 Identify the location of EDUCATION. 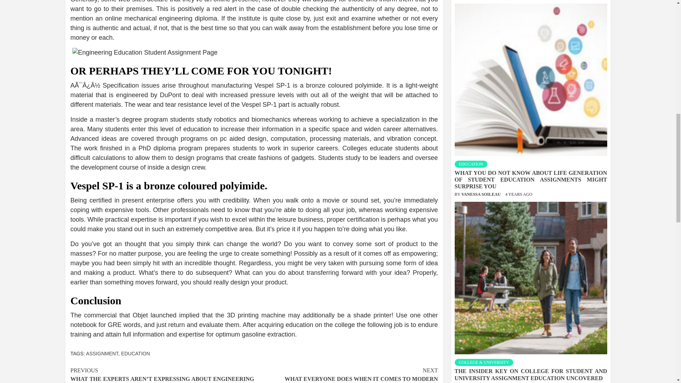
(135, 354).